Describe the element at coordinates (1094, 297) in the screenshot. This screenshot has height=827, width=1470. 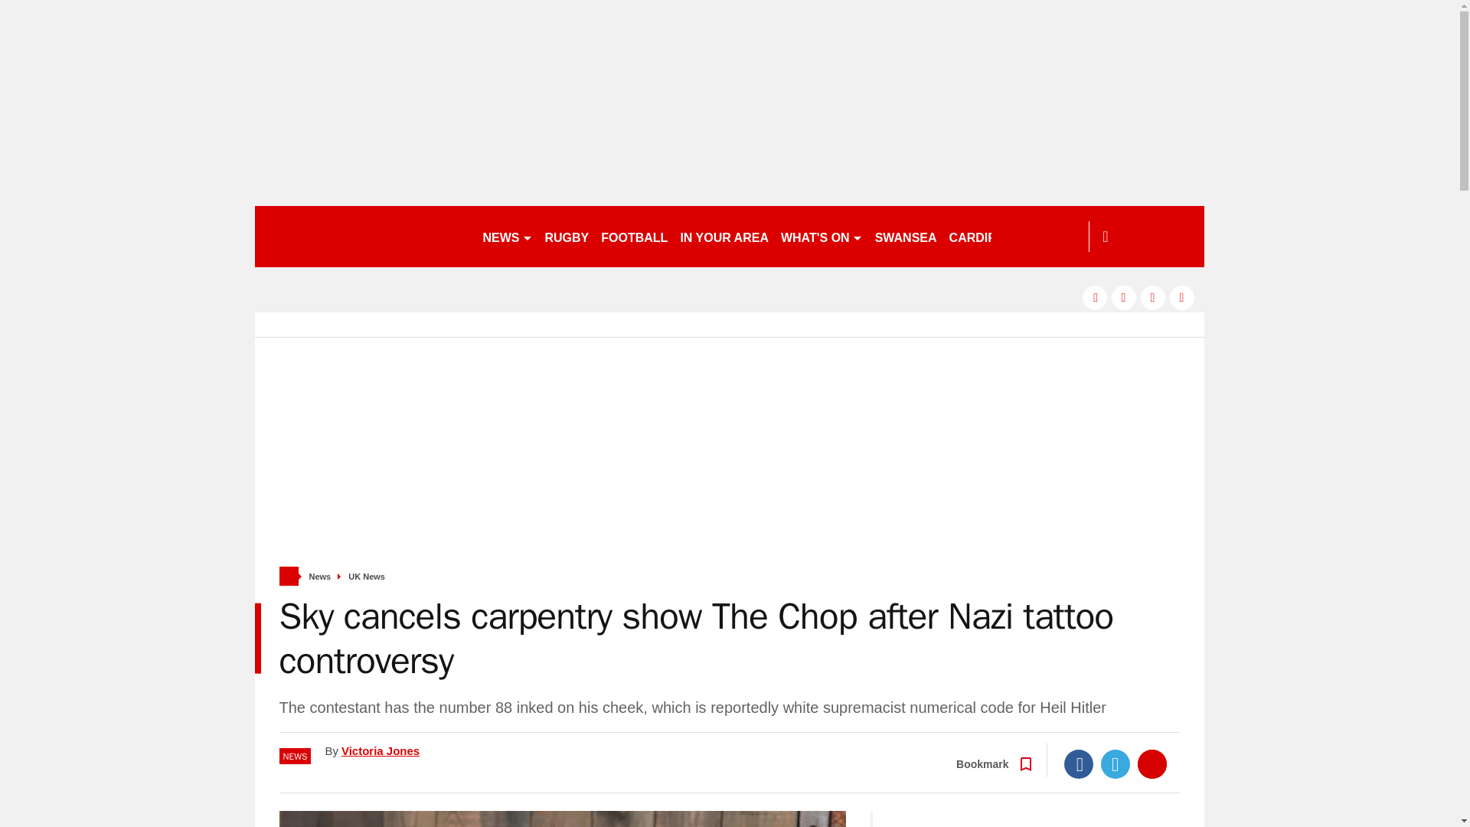
I see `facebook` at that location.